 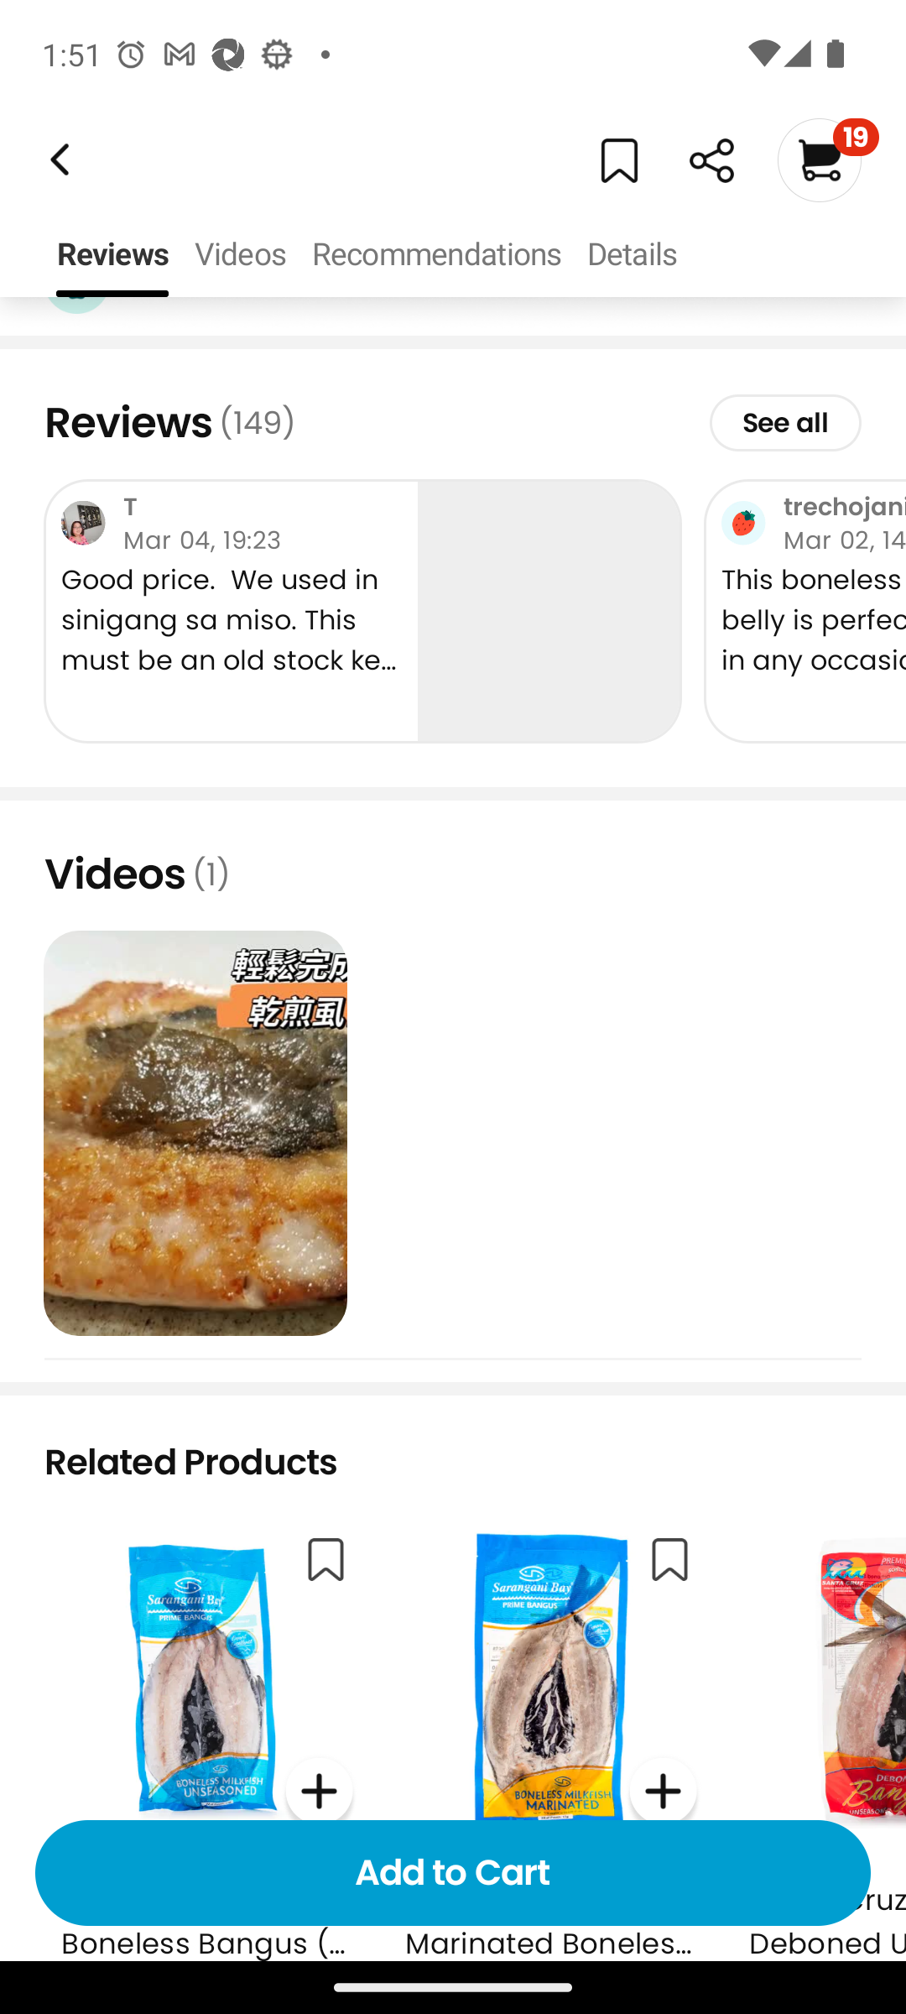 What do you see at coordinates (827, 159) in the screenshot?
I see `19` at bounding box center [827, 159].